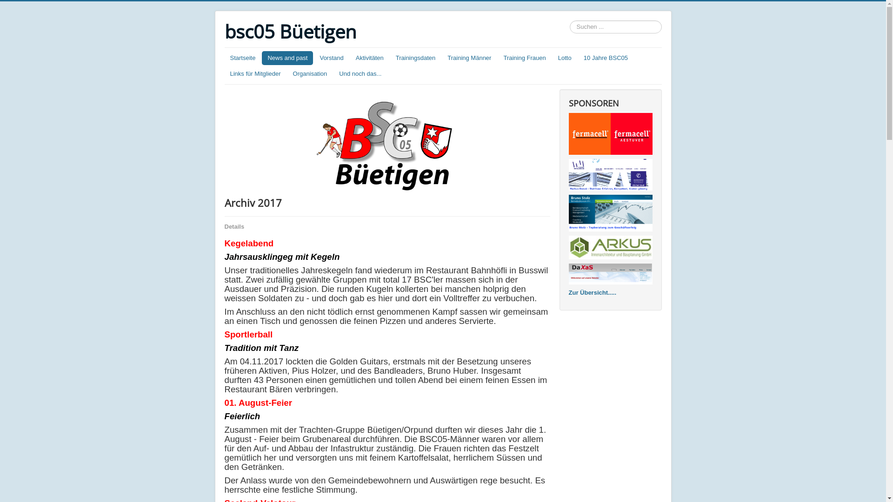  I want to click on Markus Burri - Bauen ohne Stress bis zum Schluss, so click(610, 247).